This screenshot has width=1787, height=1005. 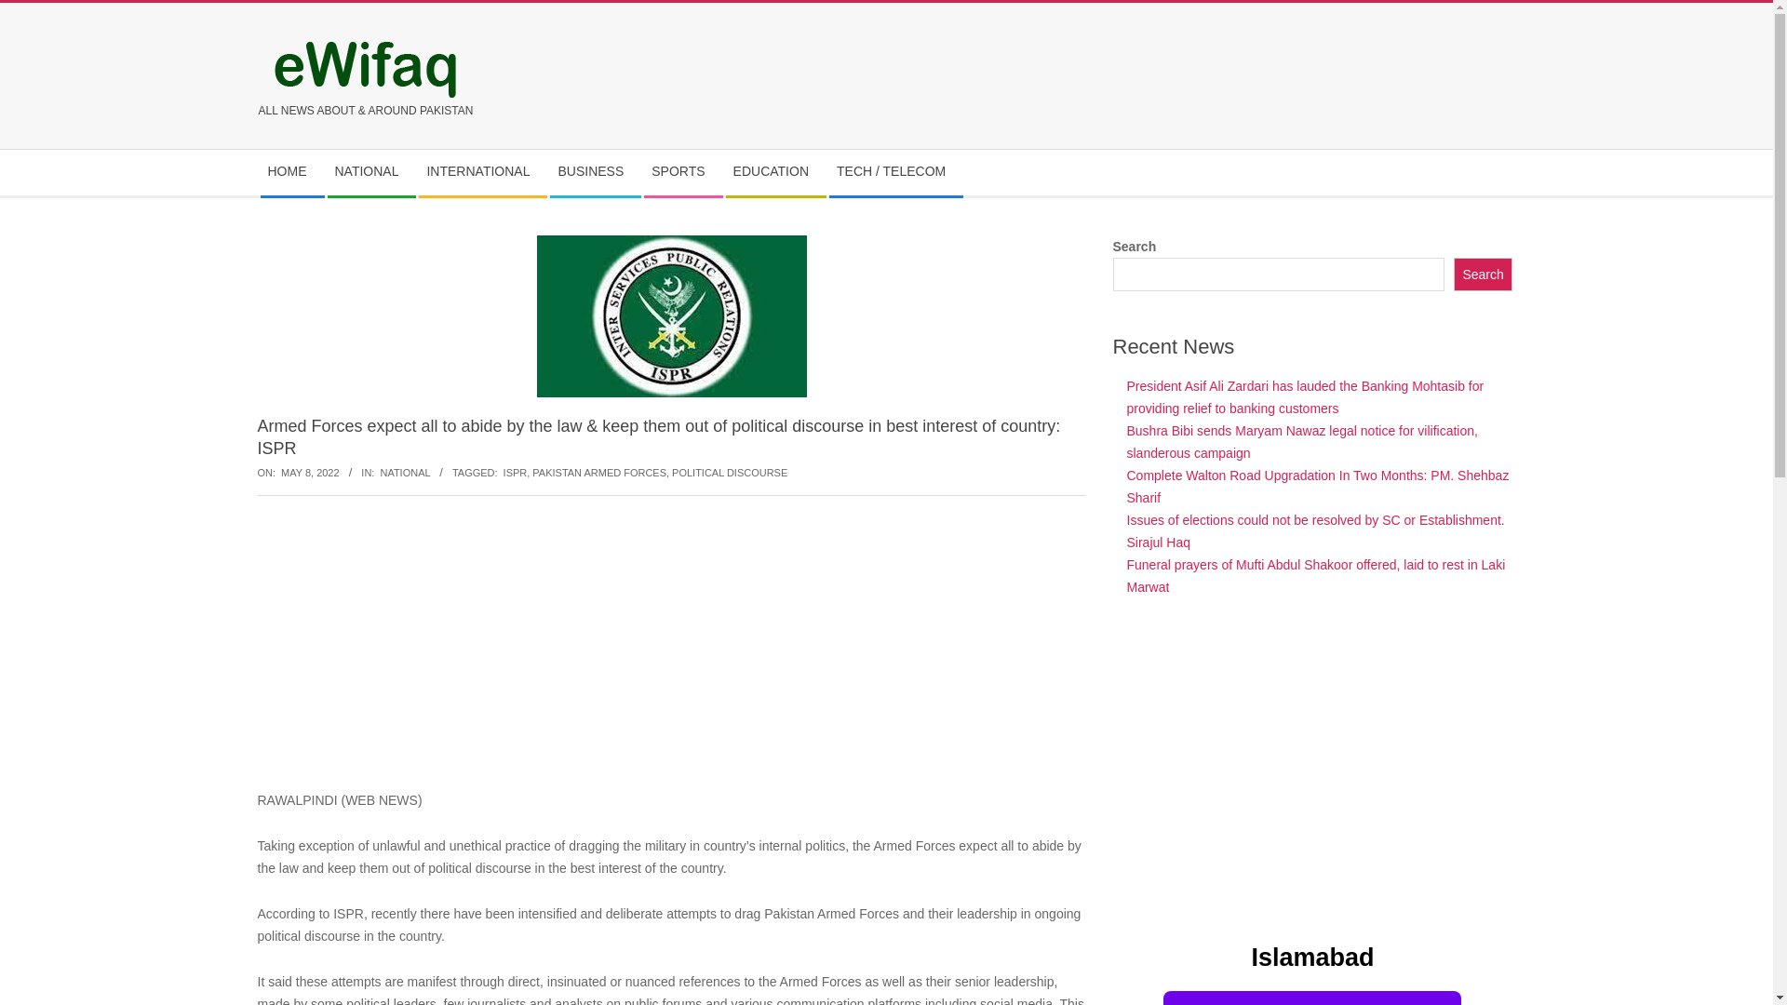 What do you see at coordinates (1313, 770) in the screenshot?
I see `Advertisement` at bounding box center [1313, 770].